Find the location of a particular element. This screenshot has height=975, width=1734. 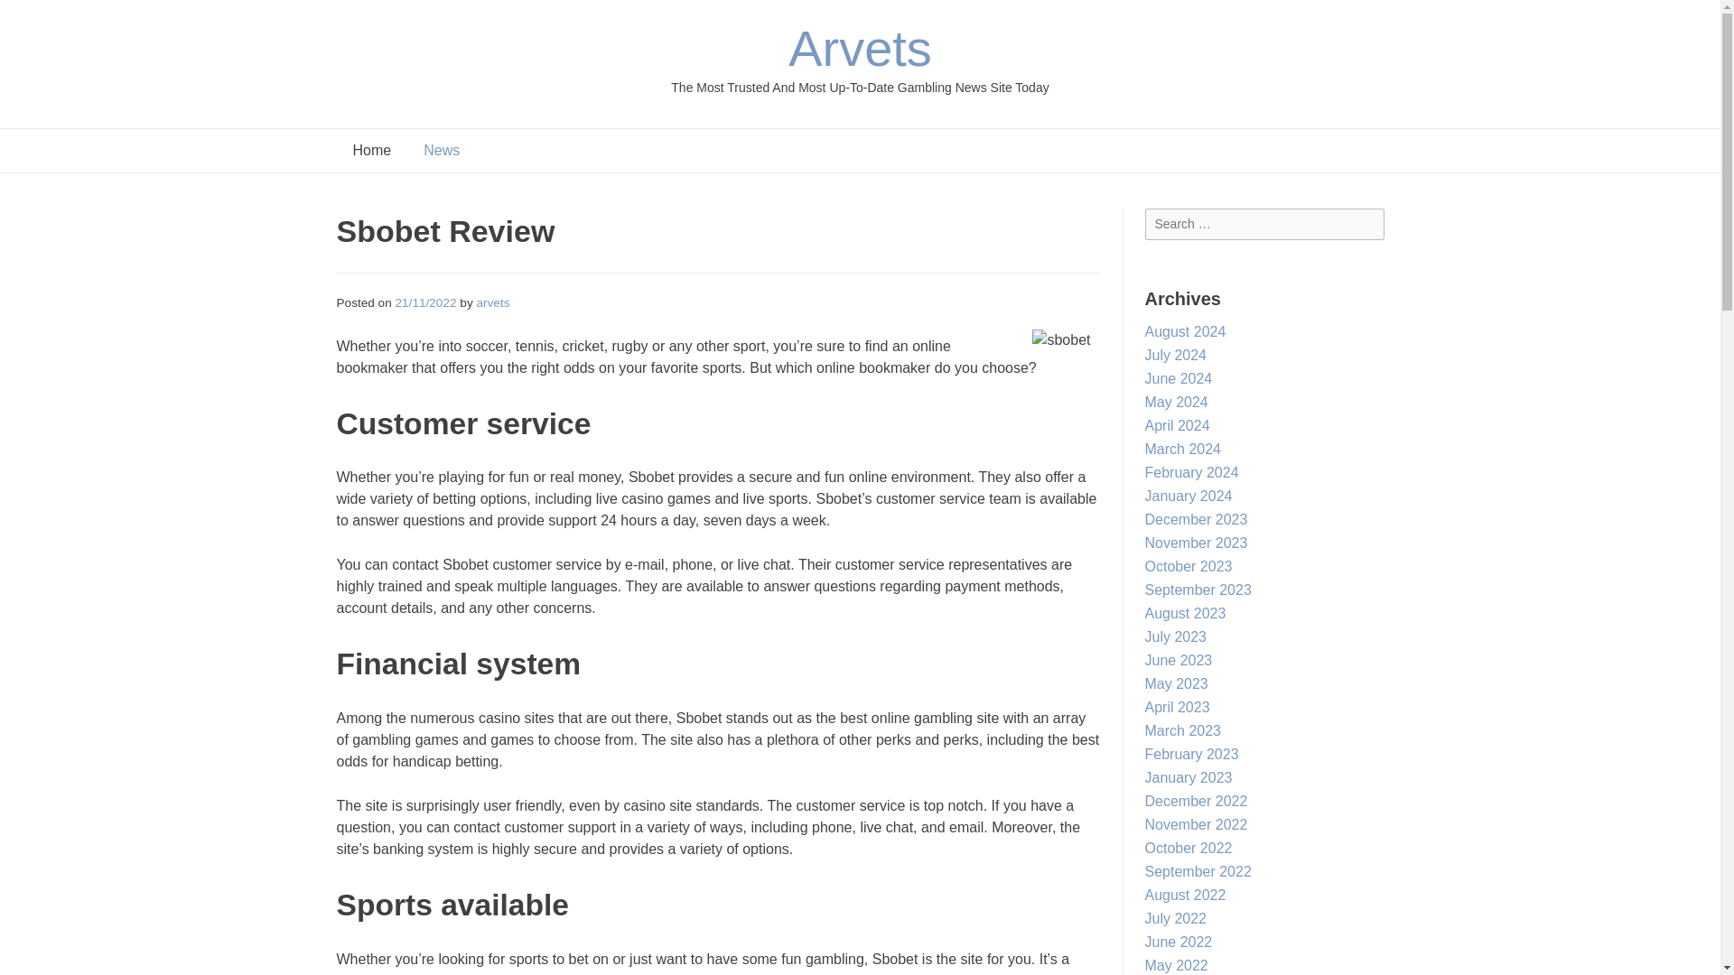

August 2024 is located at coordinates (1185, 330).